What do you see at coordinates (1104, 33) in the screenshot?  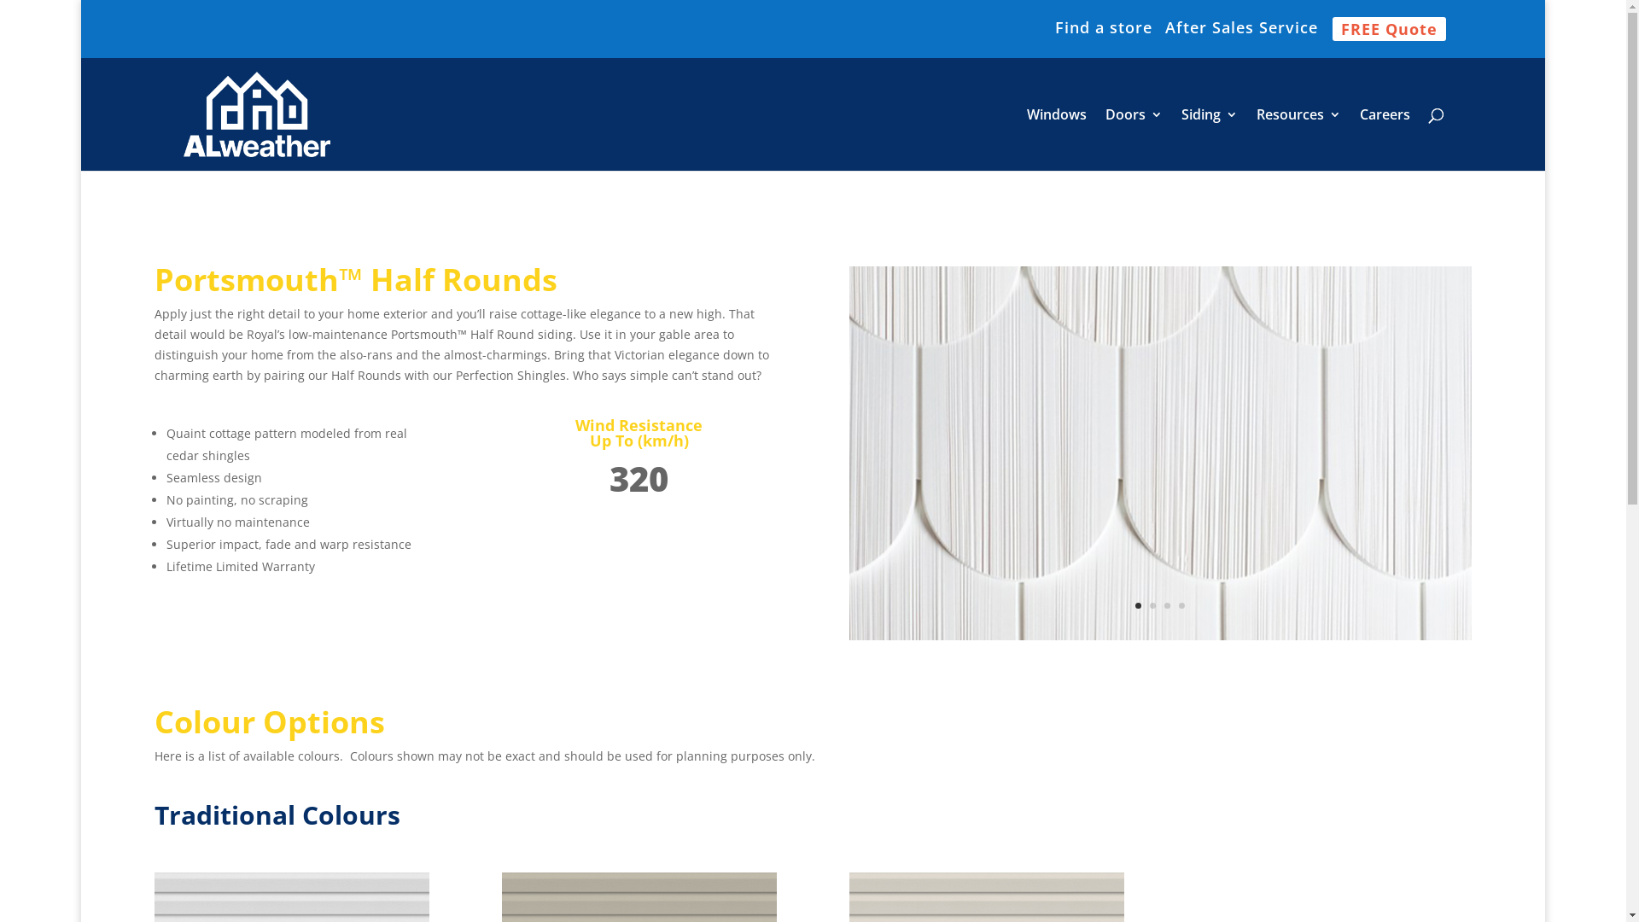 I see `Find a store` at bounding box center [1104, 33].